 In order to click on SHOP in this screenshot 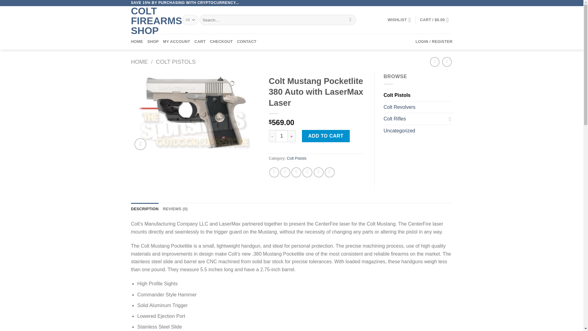, I will do `click(153, 42)`.